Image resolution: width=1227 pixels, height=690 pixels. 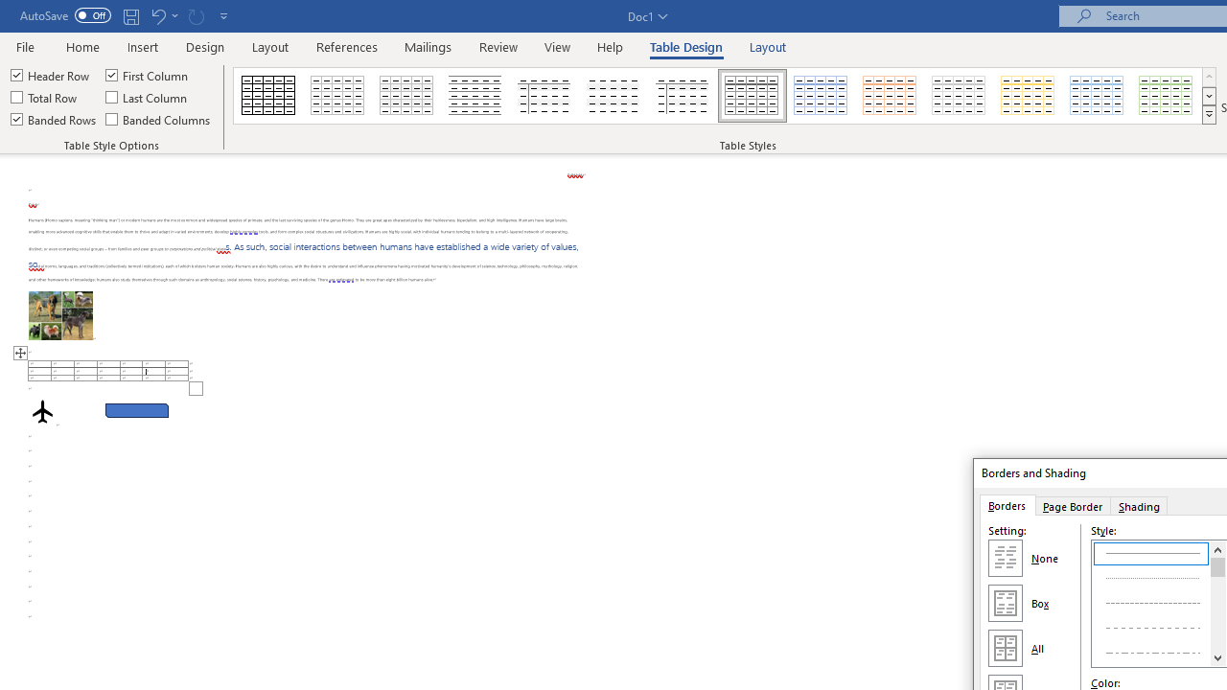 What do you see at coordinates (1209, 77) in the screenshot?
I see `Row up` at bounding box center [1209, 77].